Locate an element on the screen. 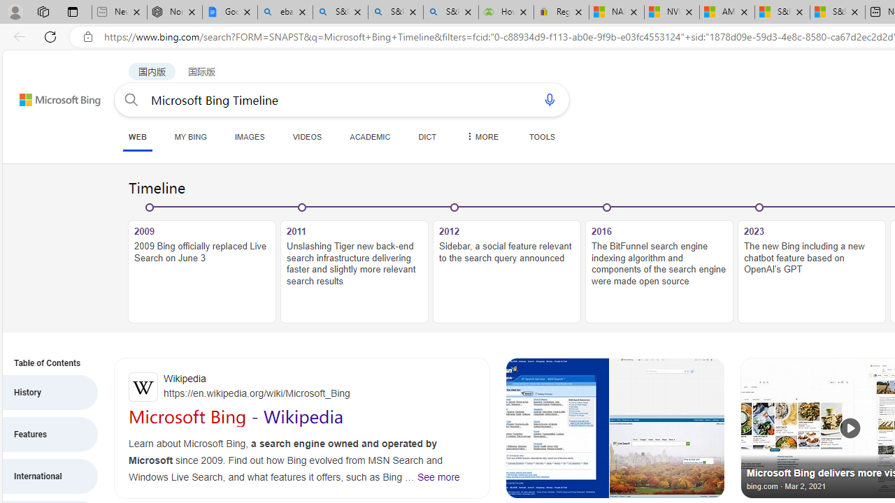 This screenshot has width=895, height=503. S&P 500 - Search is located at coordinates (396, 13).